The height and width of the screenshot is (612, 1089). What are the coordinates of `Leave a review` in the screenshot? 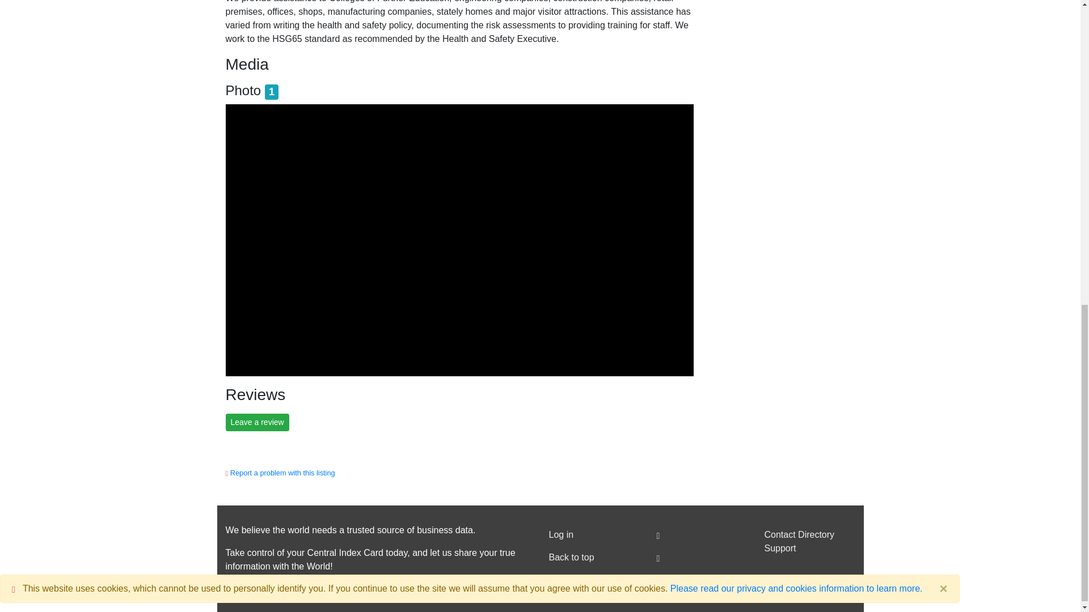 It's located at (258, 423).